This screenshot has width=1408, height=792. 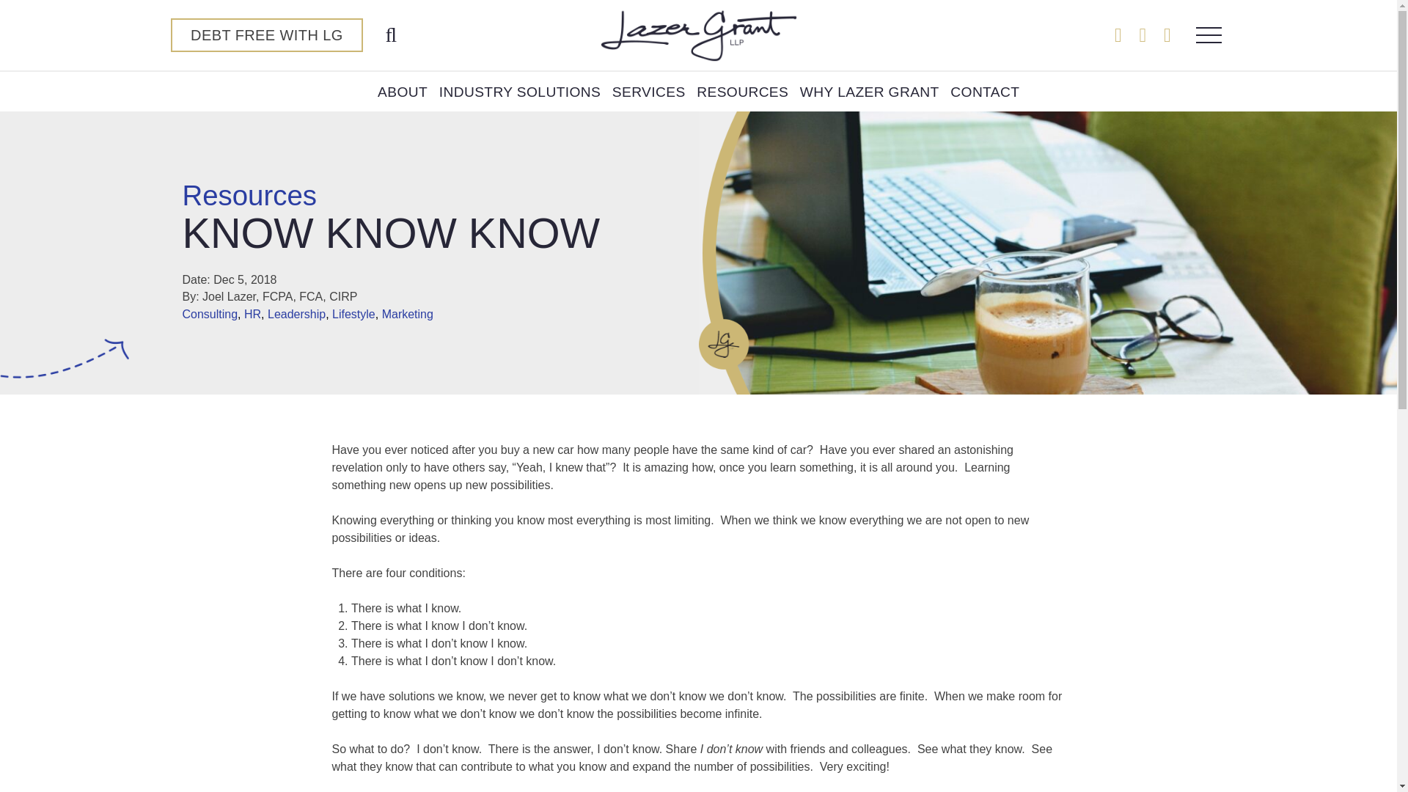 I want to click on SERVICES, so click(x=648, y=92).